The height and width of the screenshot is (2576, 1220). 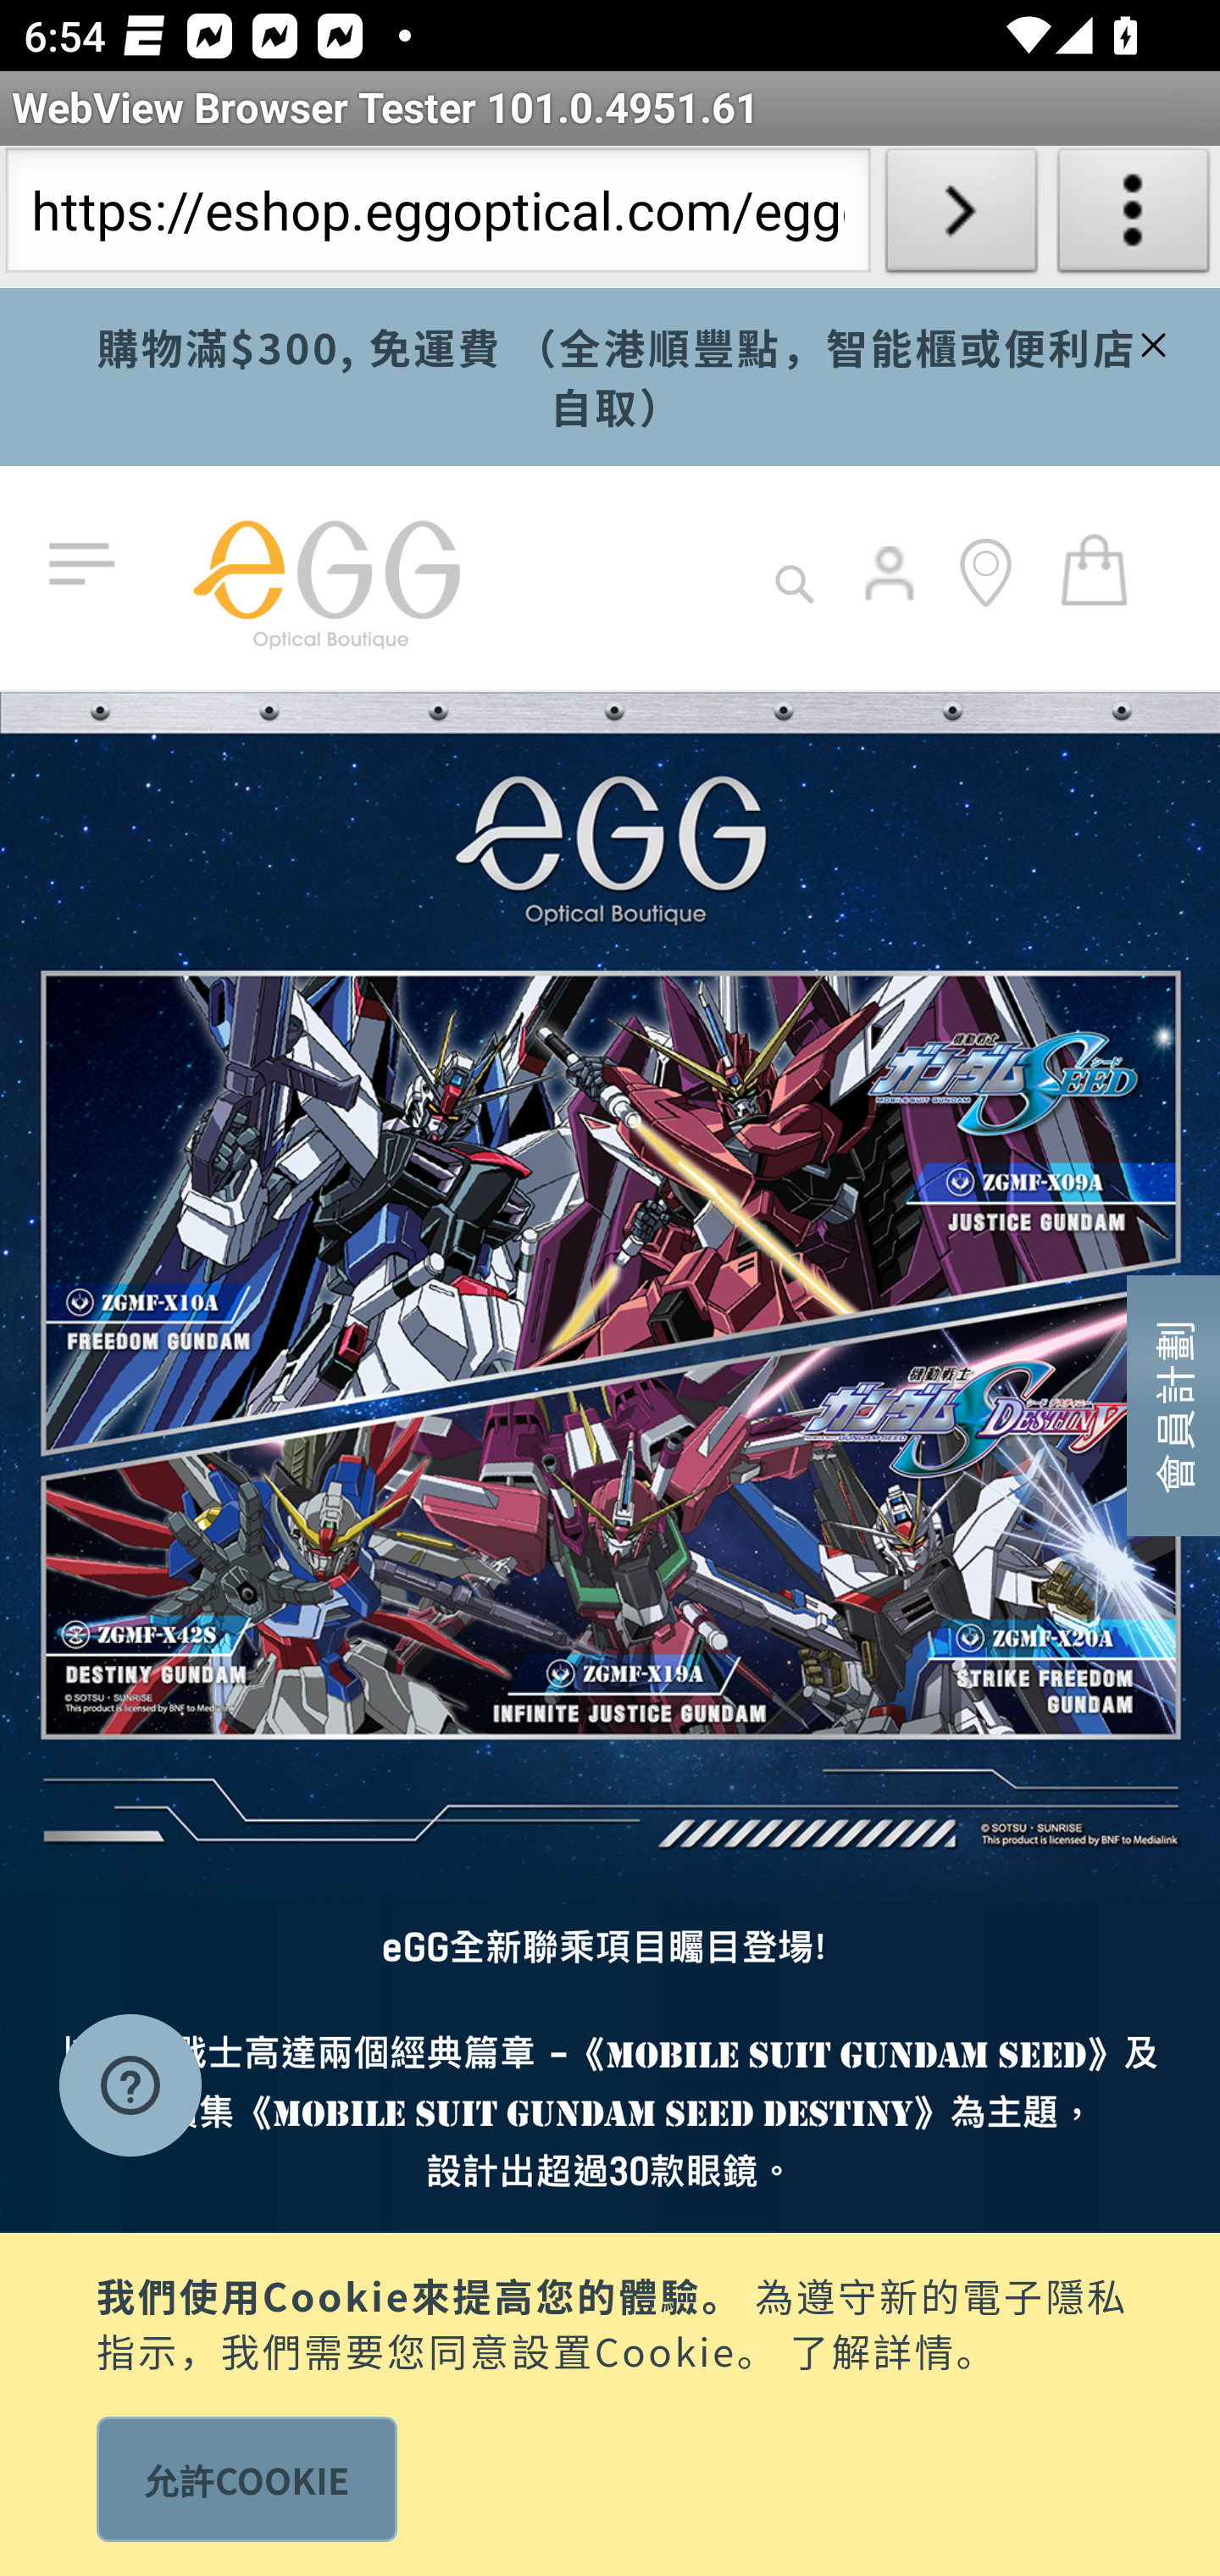 What do you see at coordinates (873, 2347) in the screenshot?
I see `了解詳情` at bounding box center [873, 2347].